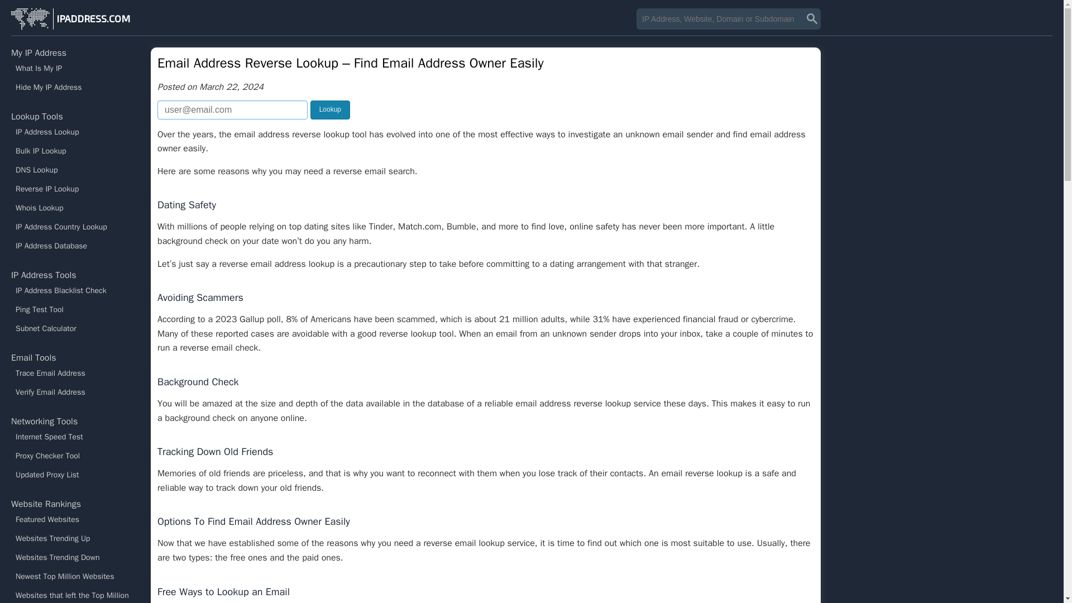 This screenshot has width=1072, height=603. What do you see at coordinates (75, 87) in the screenshot?
I see `Hide My IP Address` at bounding box center [75, 87].